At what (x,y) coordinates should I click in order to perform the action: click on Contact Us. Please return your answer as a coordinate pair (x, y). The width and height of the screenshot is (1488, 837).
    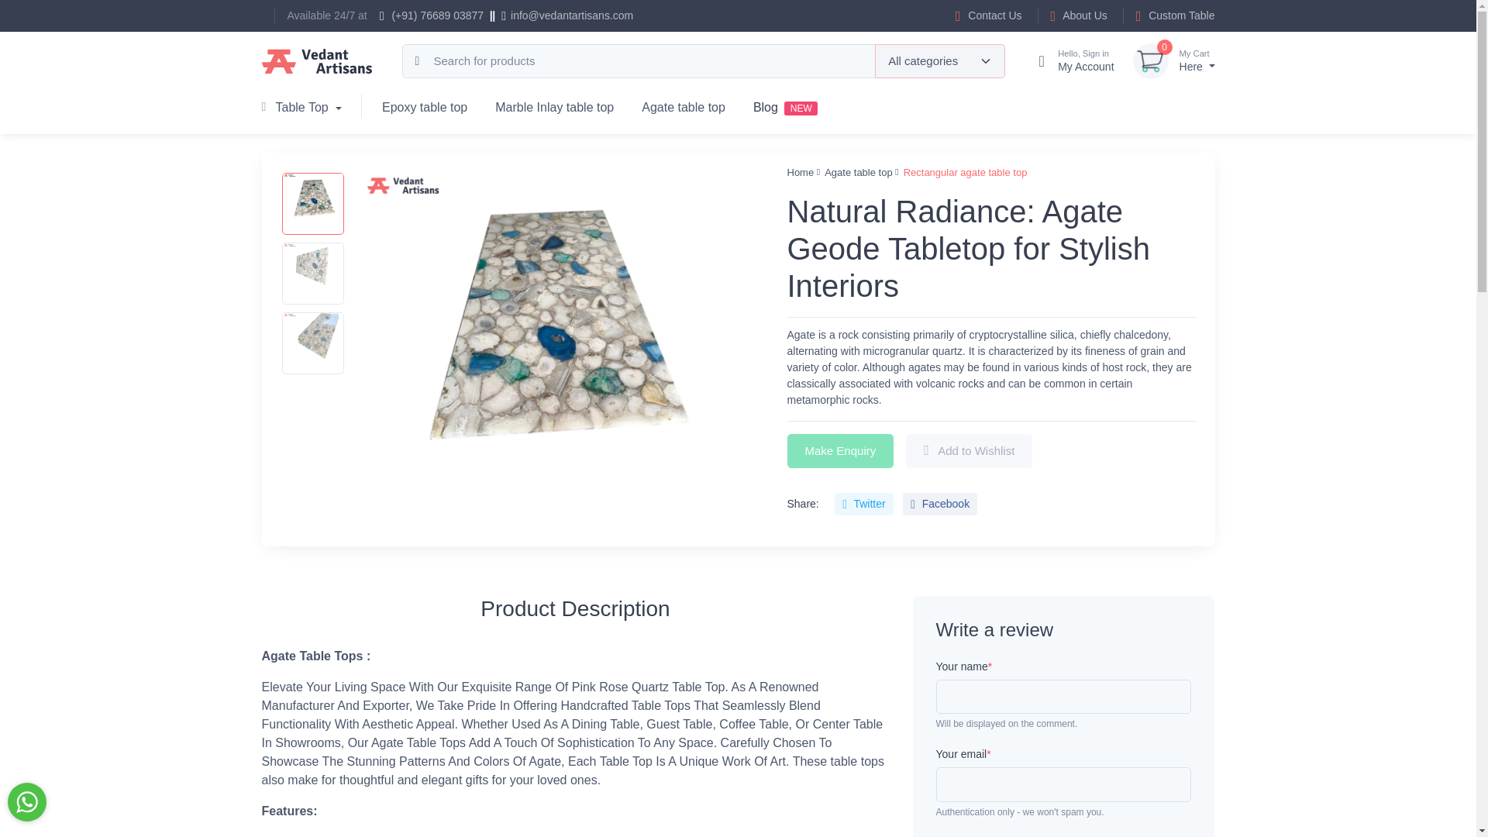
    Looking at the image, I should click on (1192, 60).